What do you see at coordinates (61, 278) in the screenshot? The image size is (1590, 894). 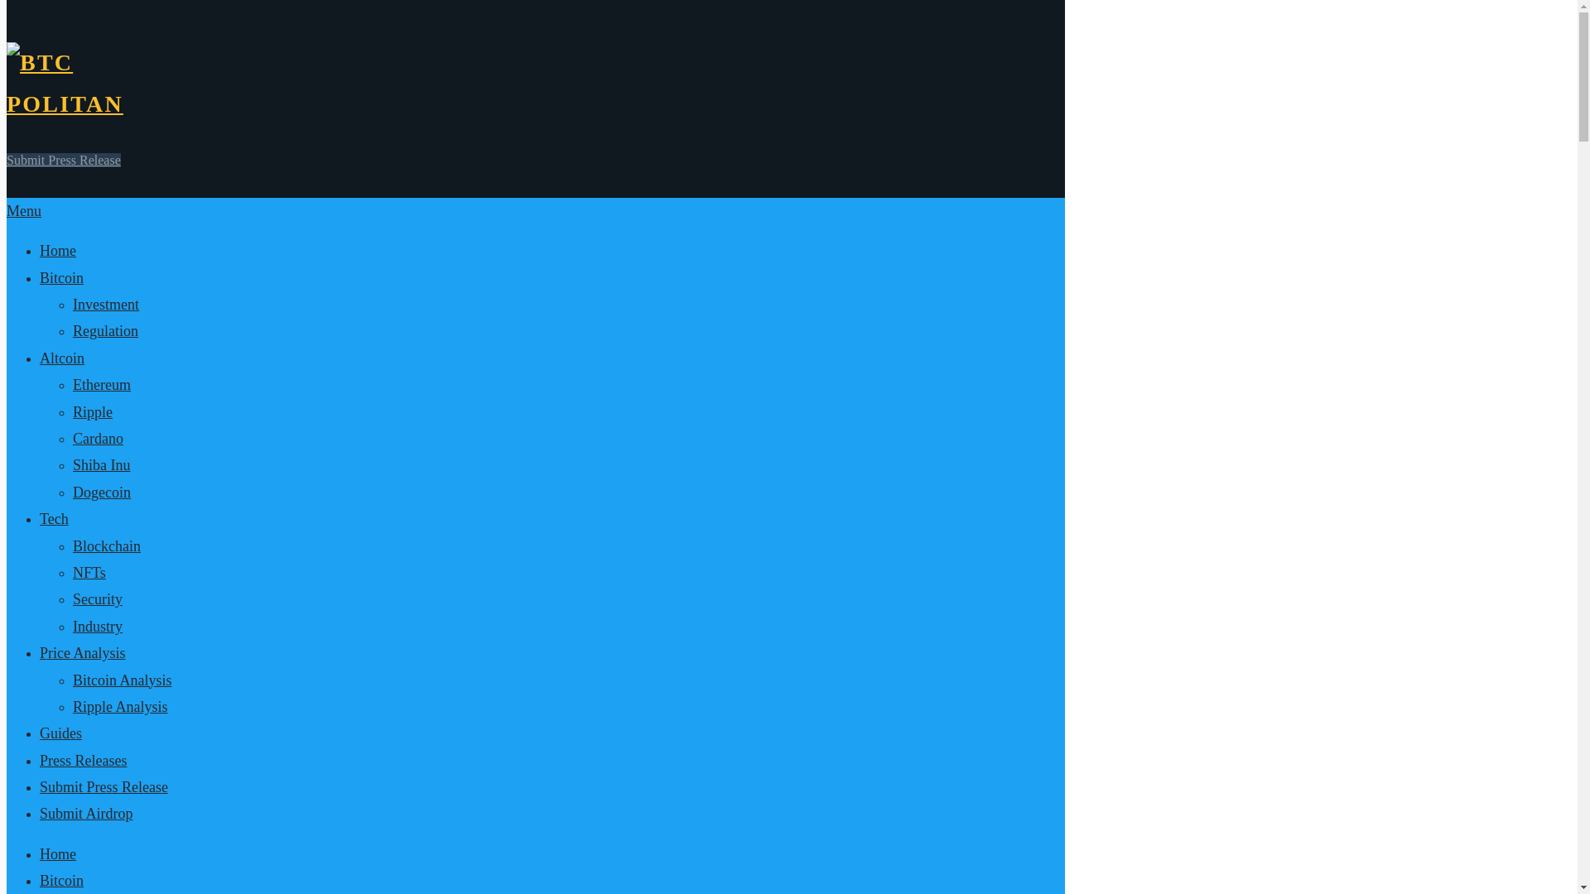 I see `Bitcoin` at bounding box center [61, 278].